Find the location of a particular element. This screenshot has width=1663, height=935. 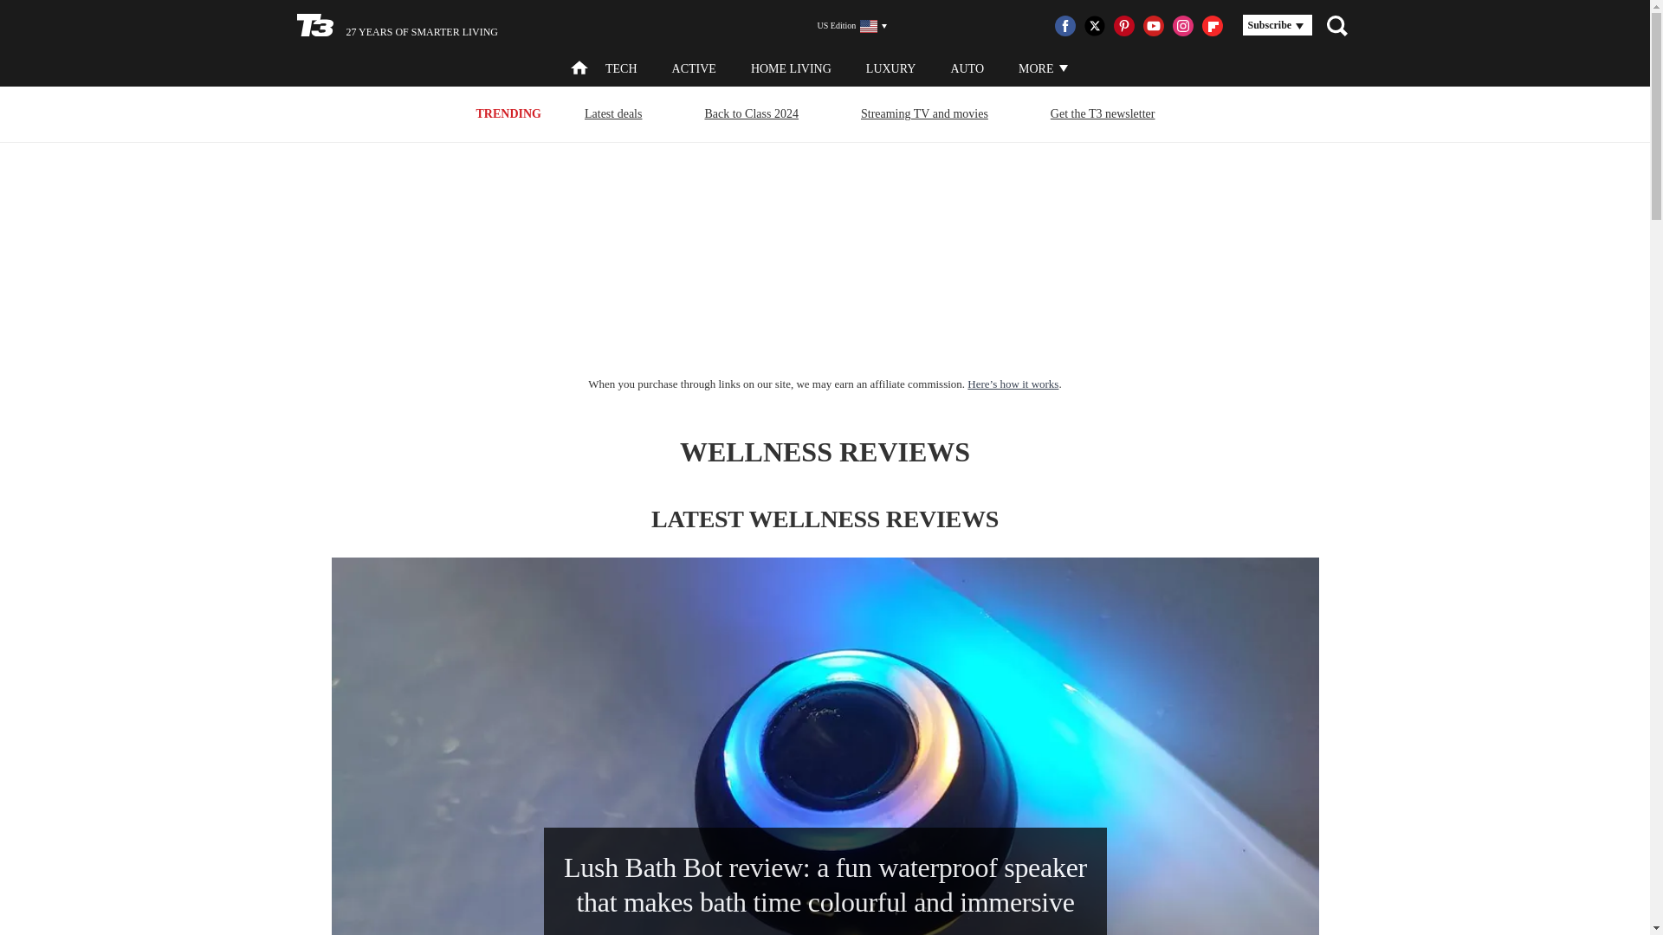

Get the T3 newsletter is located at coordinates (1102, 113).